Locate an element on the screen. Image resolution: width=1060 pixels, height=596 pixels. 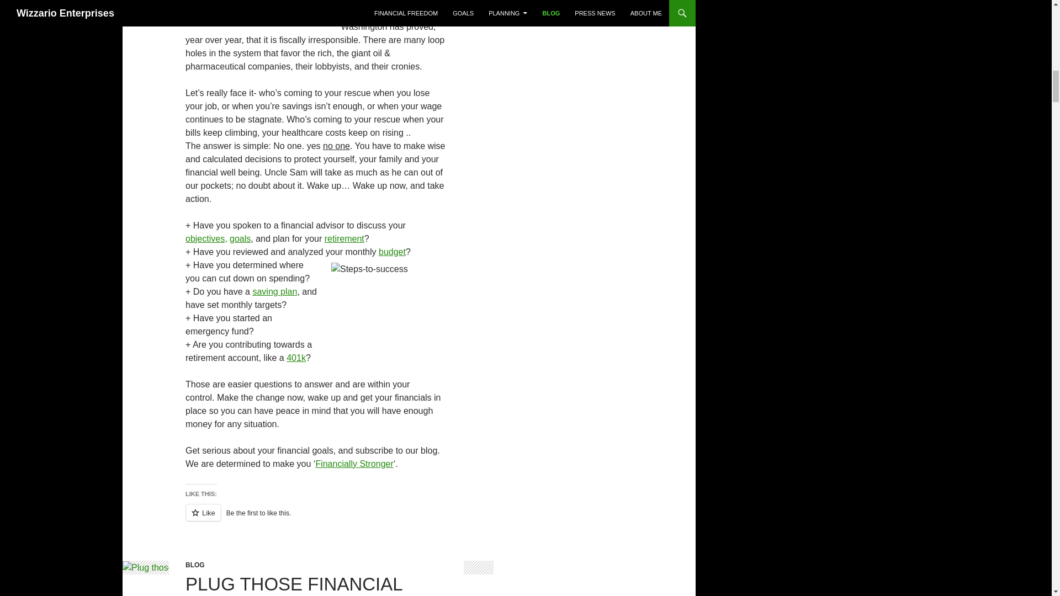
objectives, is located at coordinates (206, 238).